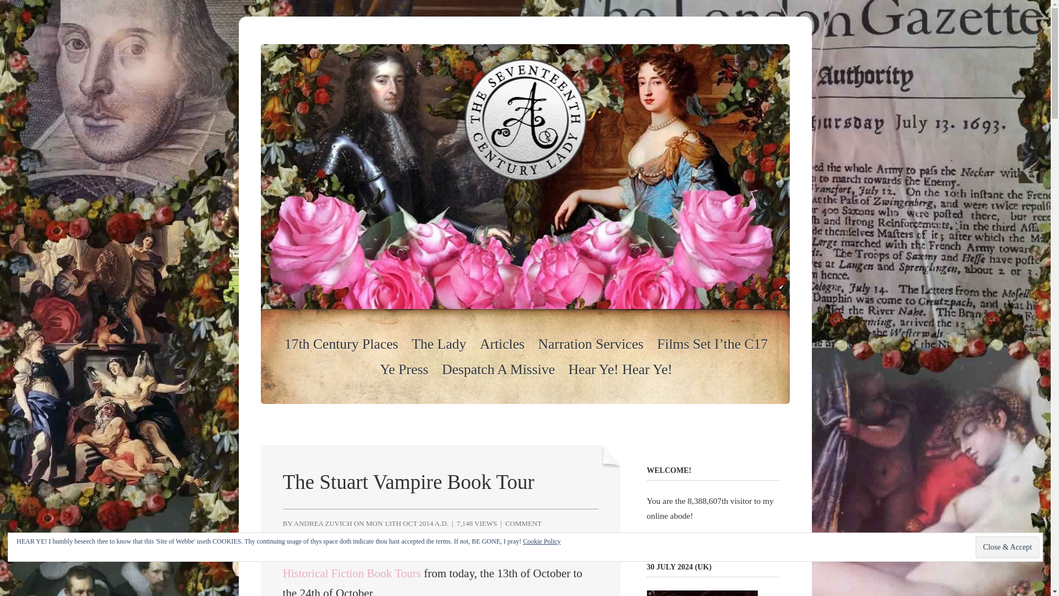 This screenshot has width=1059, height=596. What do you see at coordinates (439, 344) in the screenshot?
I see `The Lady` at bounding box center [439, 344].